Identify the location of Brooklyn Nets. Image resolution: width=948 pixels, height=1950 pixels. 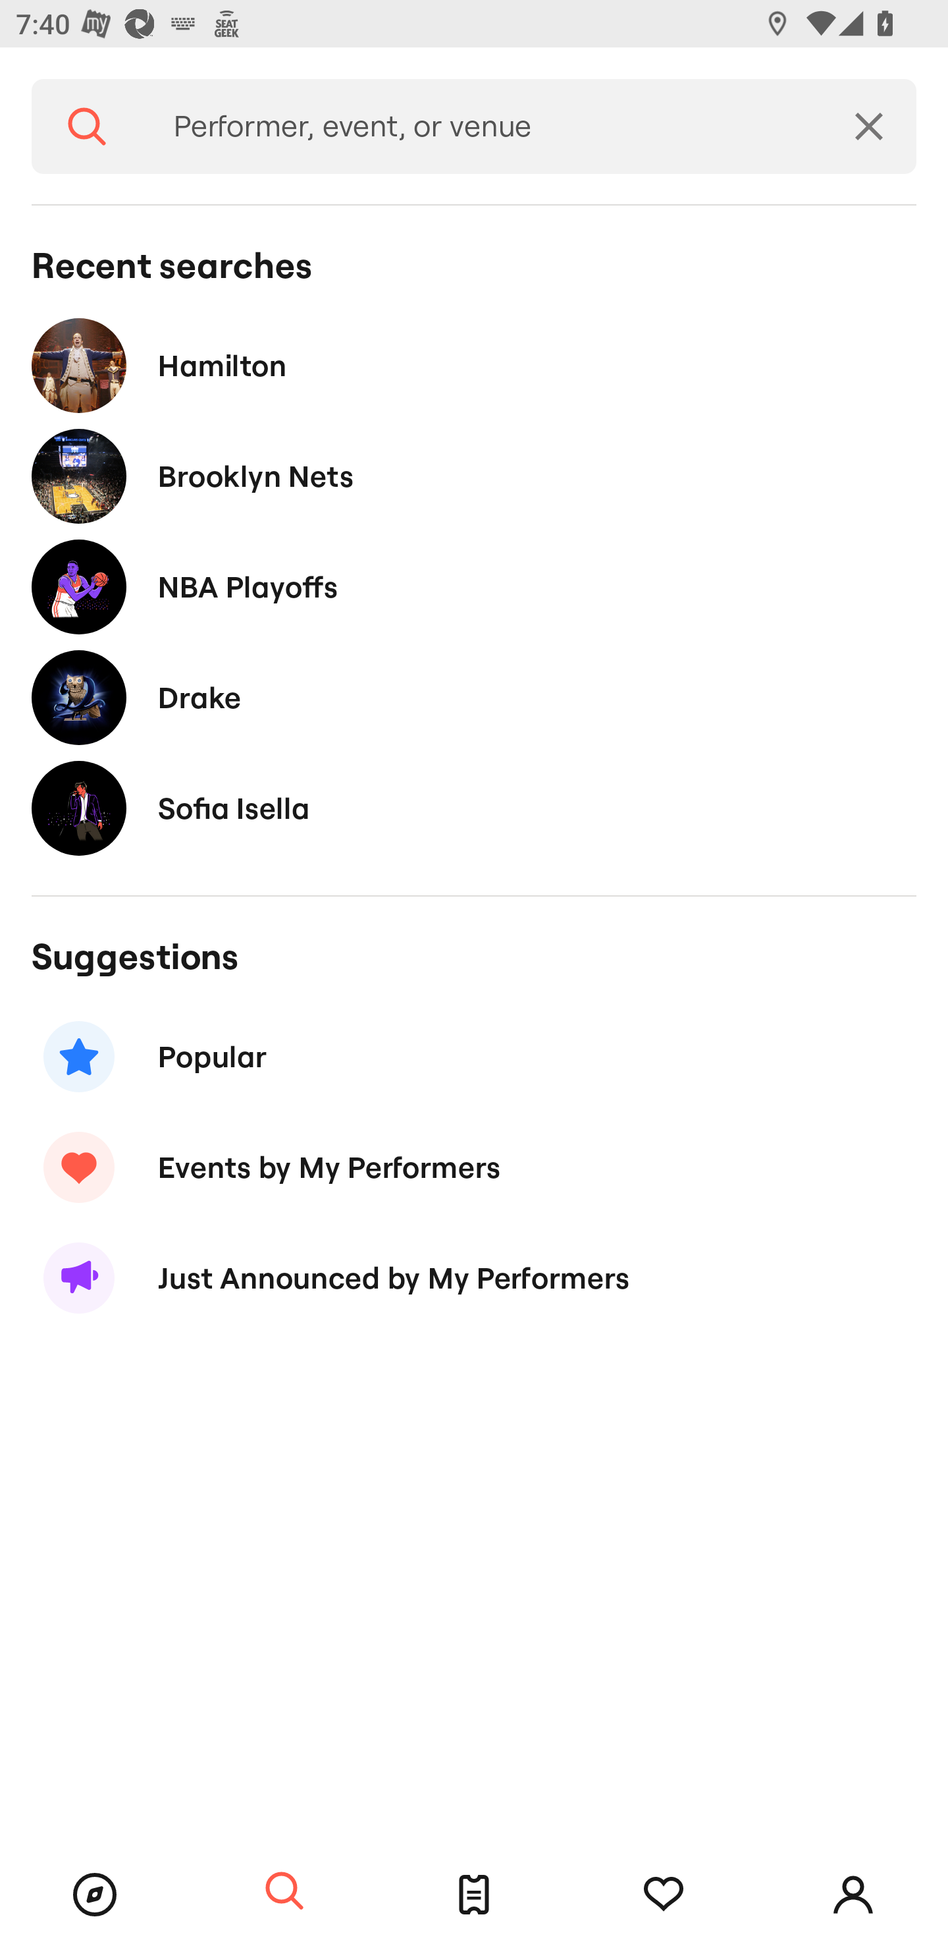
(474, 477).